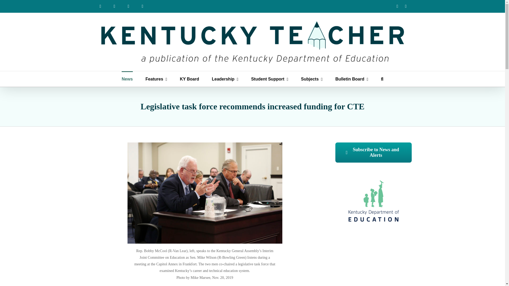  What do you see at coordinates (312, 79) in the screenshot?
I see `Subjects` at bounding box center [312, 79].